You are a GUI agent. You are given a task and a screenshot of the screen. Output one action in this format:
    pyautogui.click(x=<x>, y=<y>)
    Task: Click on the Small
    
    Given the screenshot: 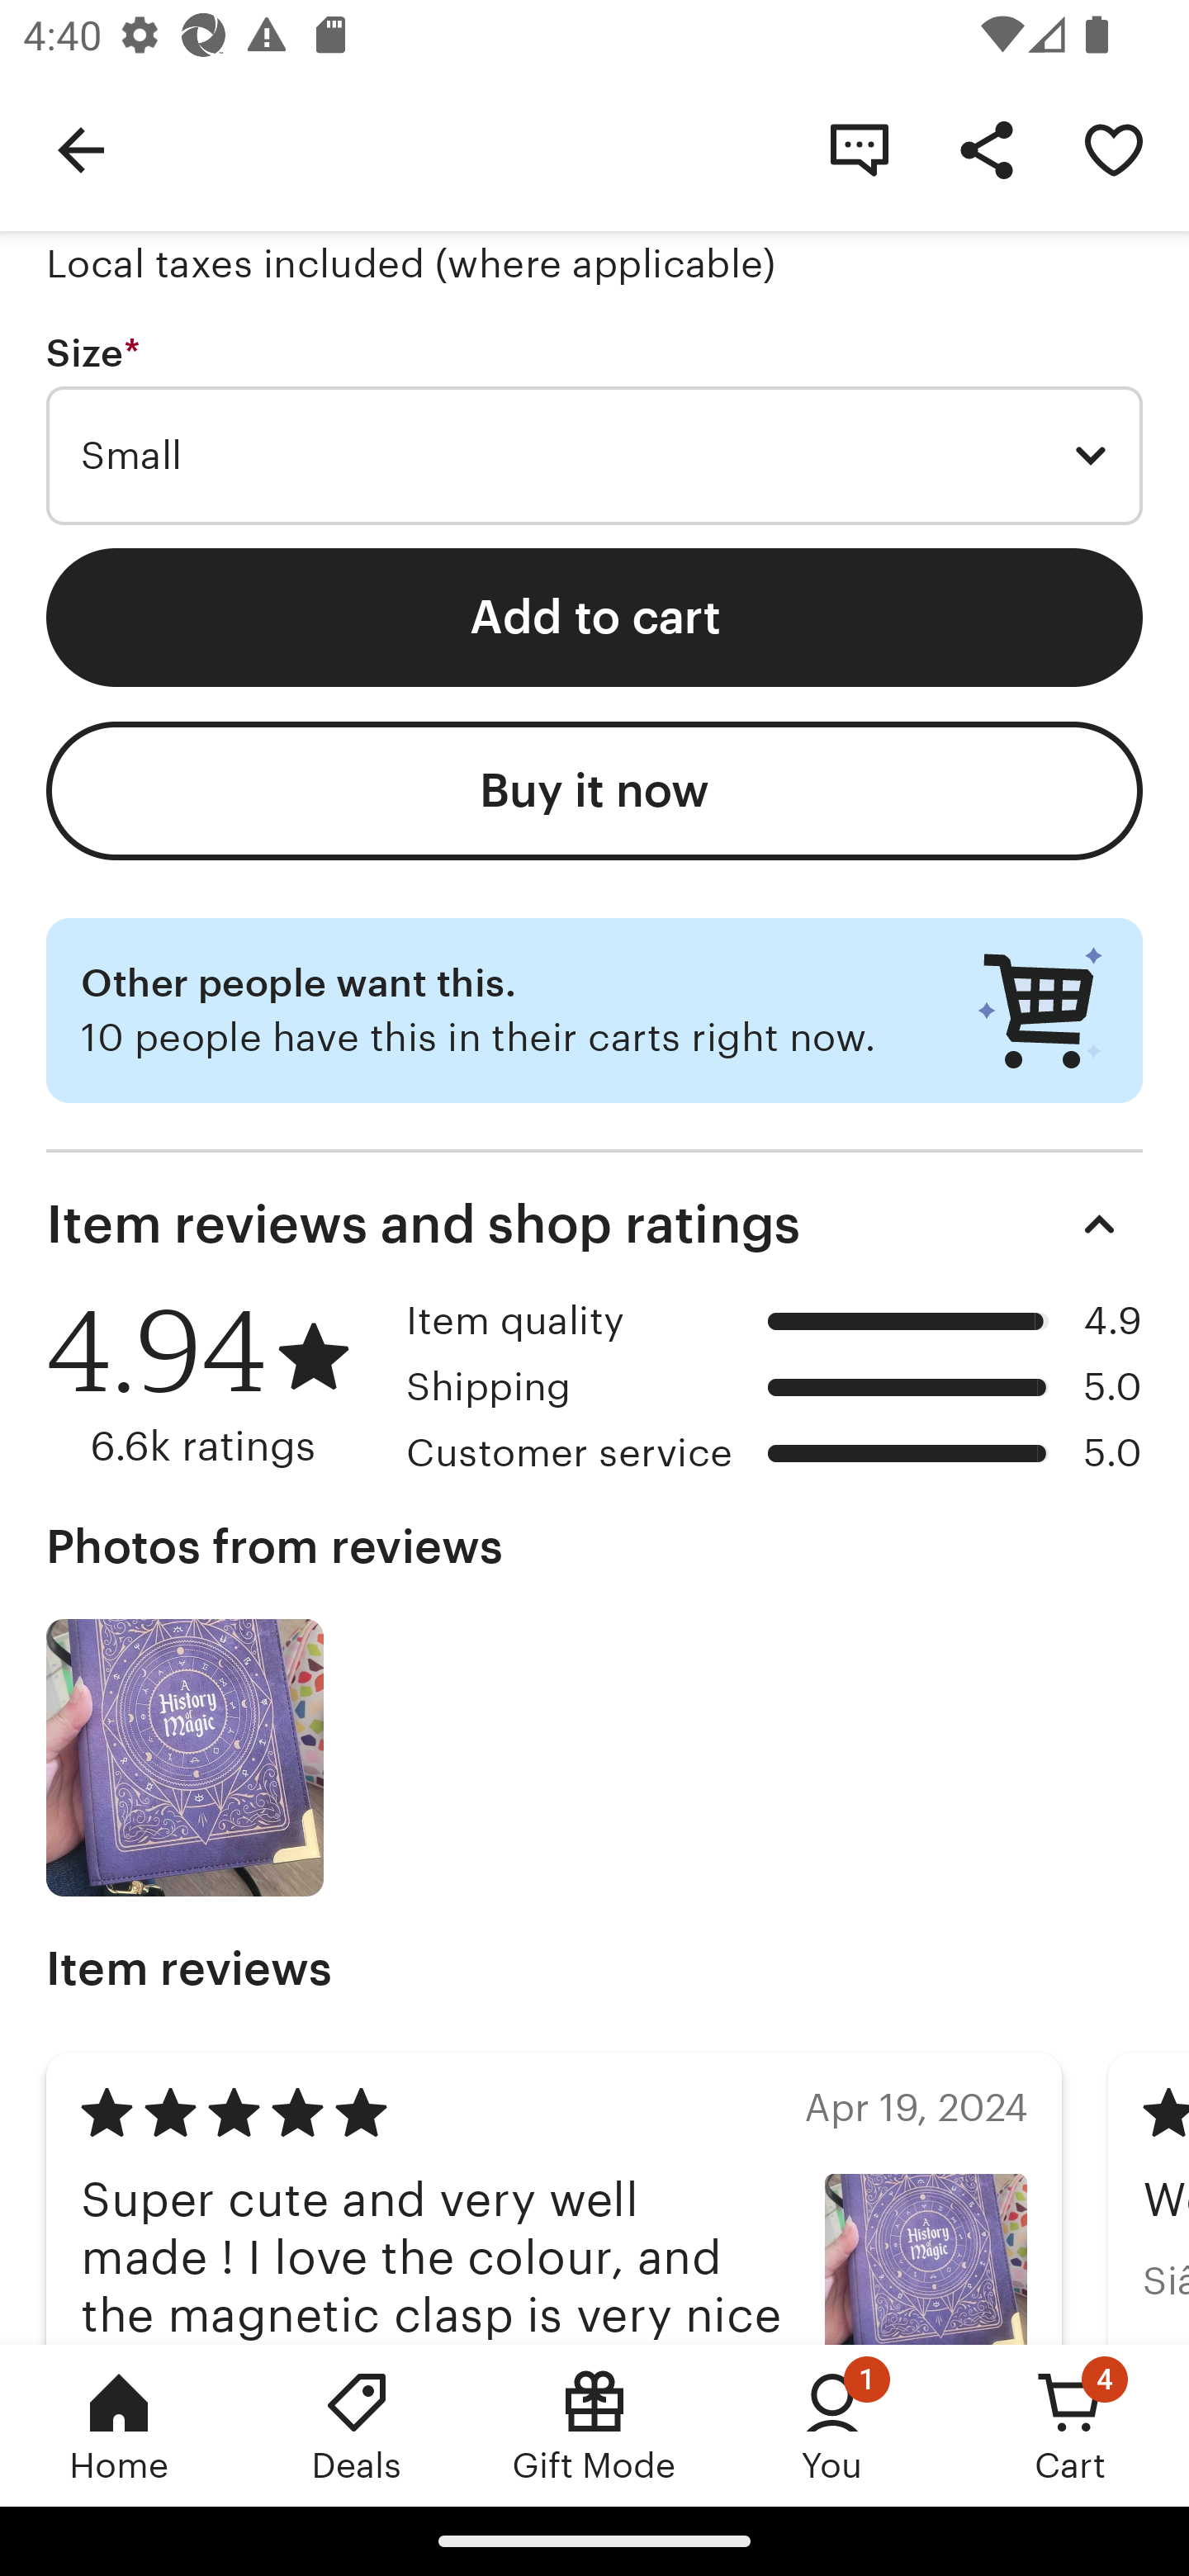 What is the action you would take?
    pyautogui.click(x=594, y=456)
    